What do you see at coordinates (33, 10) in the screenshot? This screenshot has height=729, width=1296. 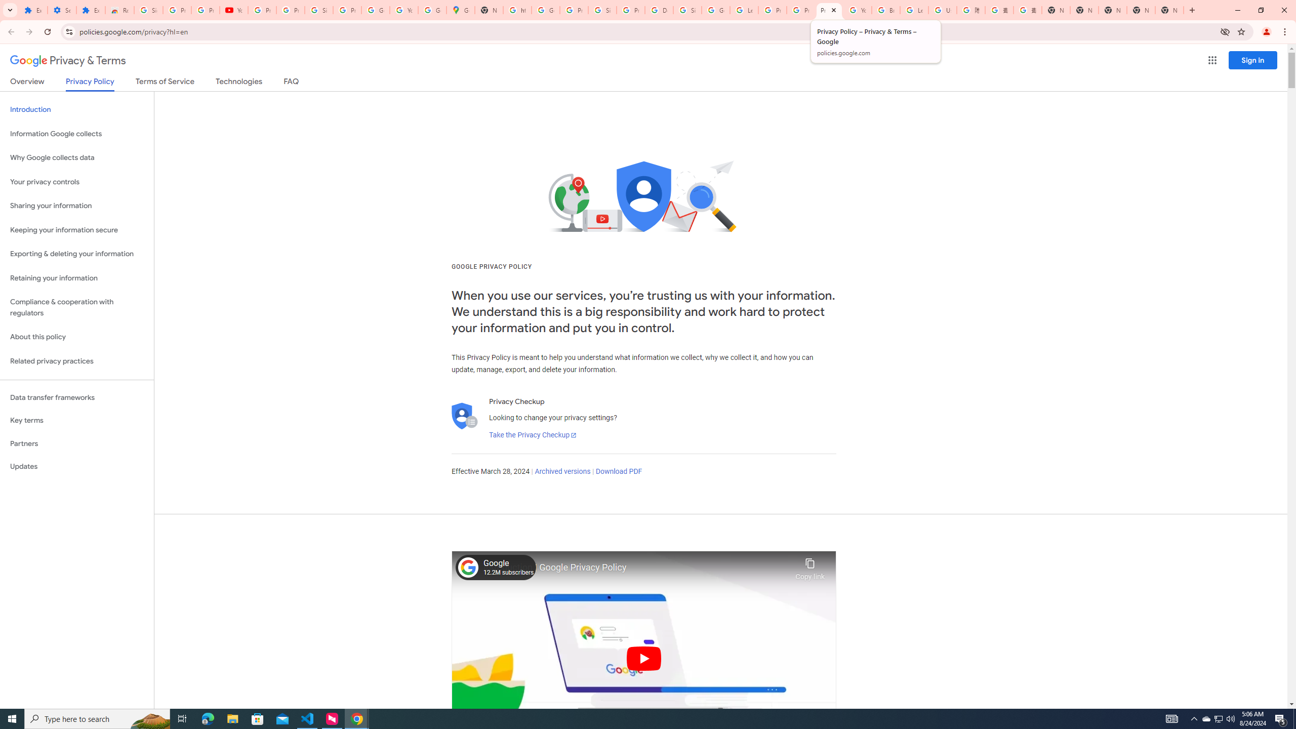 I see `Extensions` at bounding box center [33, 10].